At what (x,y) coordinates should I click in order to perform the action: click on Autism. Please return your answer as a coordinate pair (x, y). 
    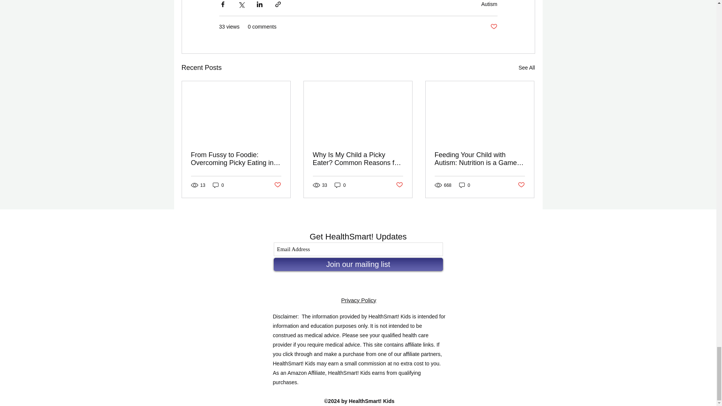
    Looking at the image, I should click on (489, 4).